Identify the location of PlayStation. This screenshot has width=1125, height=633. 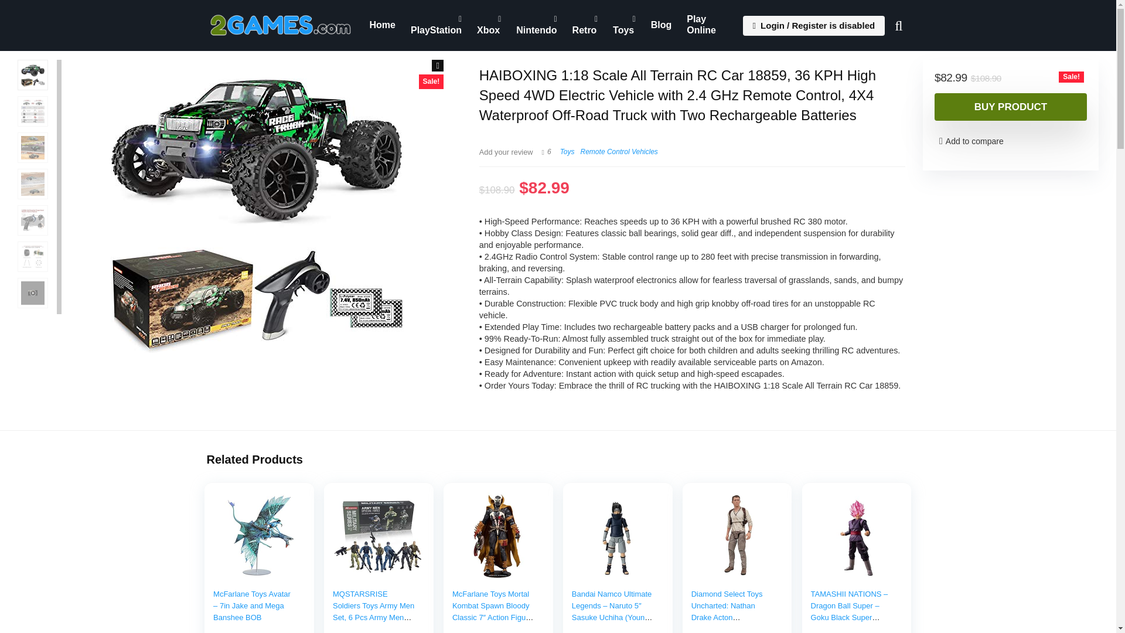
(436, 26).